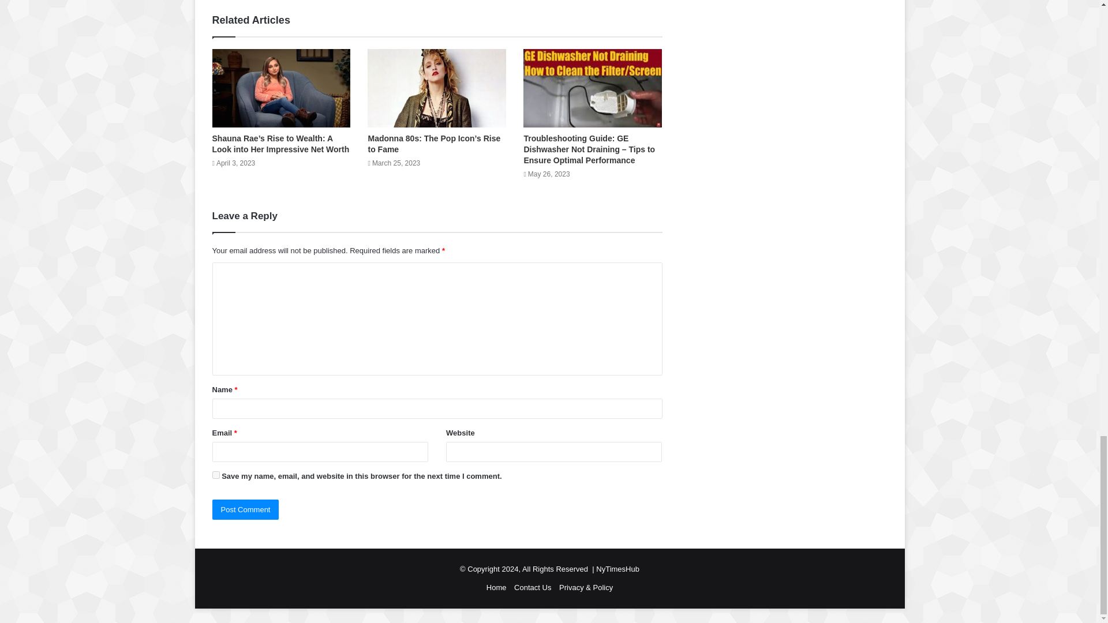  I want to click on Post Comment, so click(246, 509).